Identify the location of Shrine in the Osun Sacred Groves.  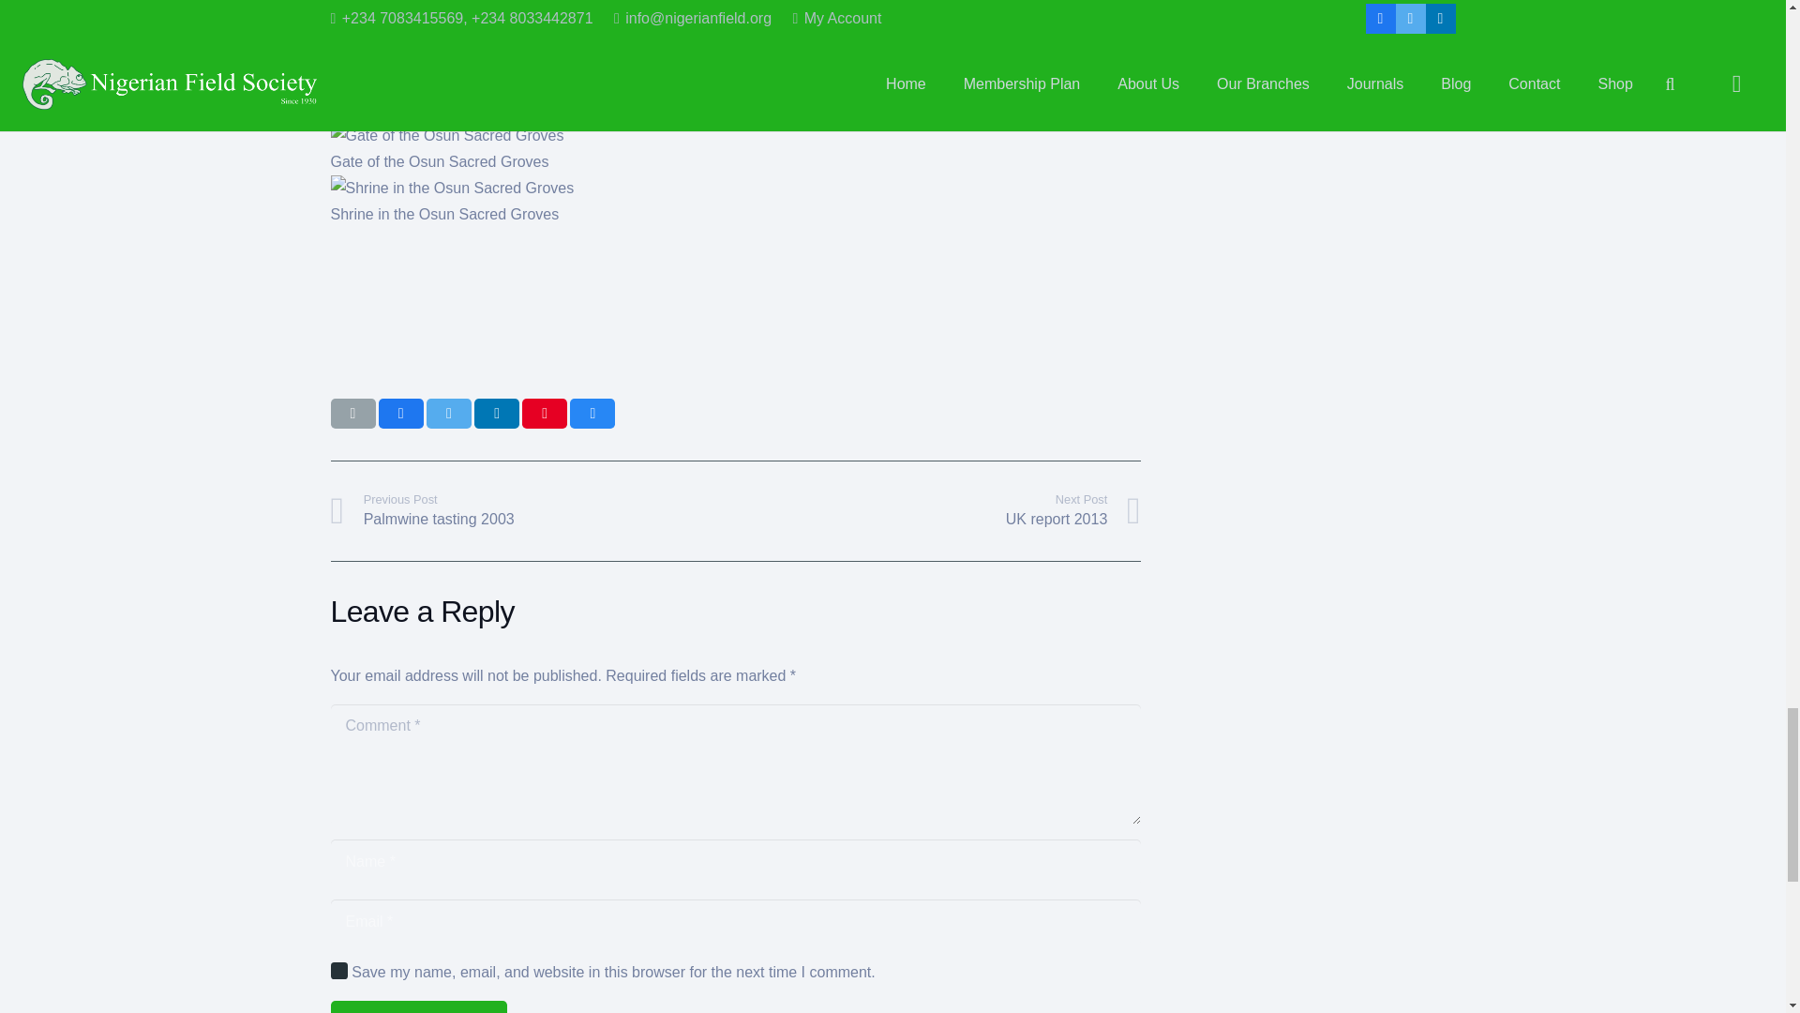
(452, 188).